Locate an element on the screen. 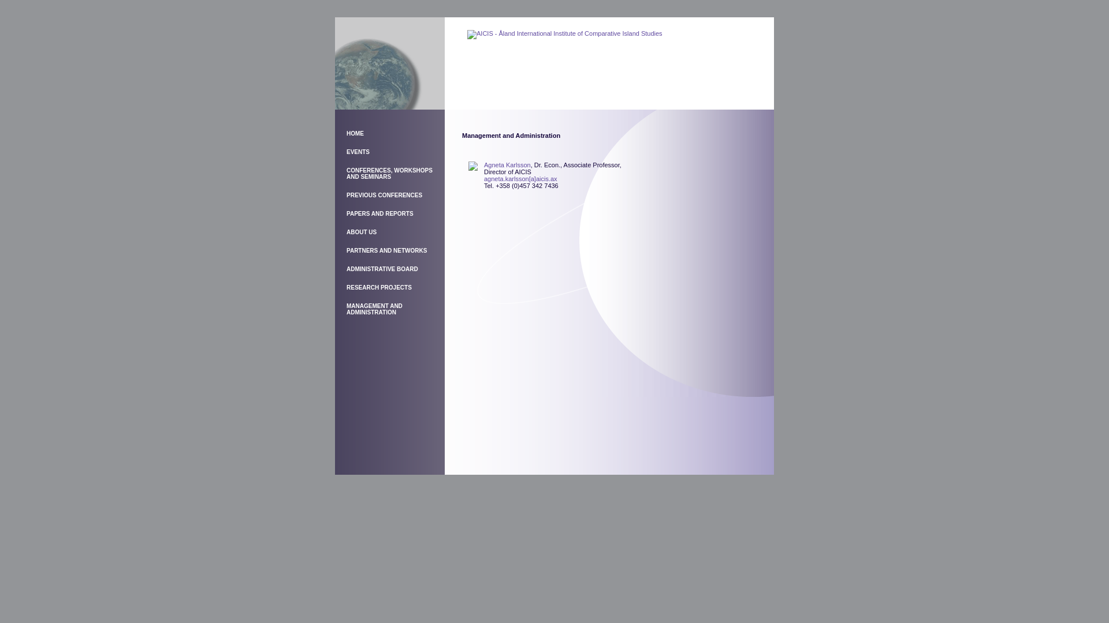 The image size is (1109, 623). Agneta Karlsson is located at coordinates (507, 165).